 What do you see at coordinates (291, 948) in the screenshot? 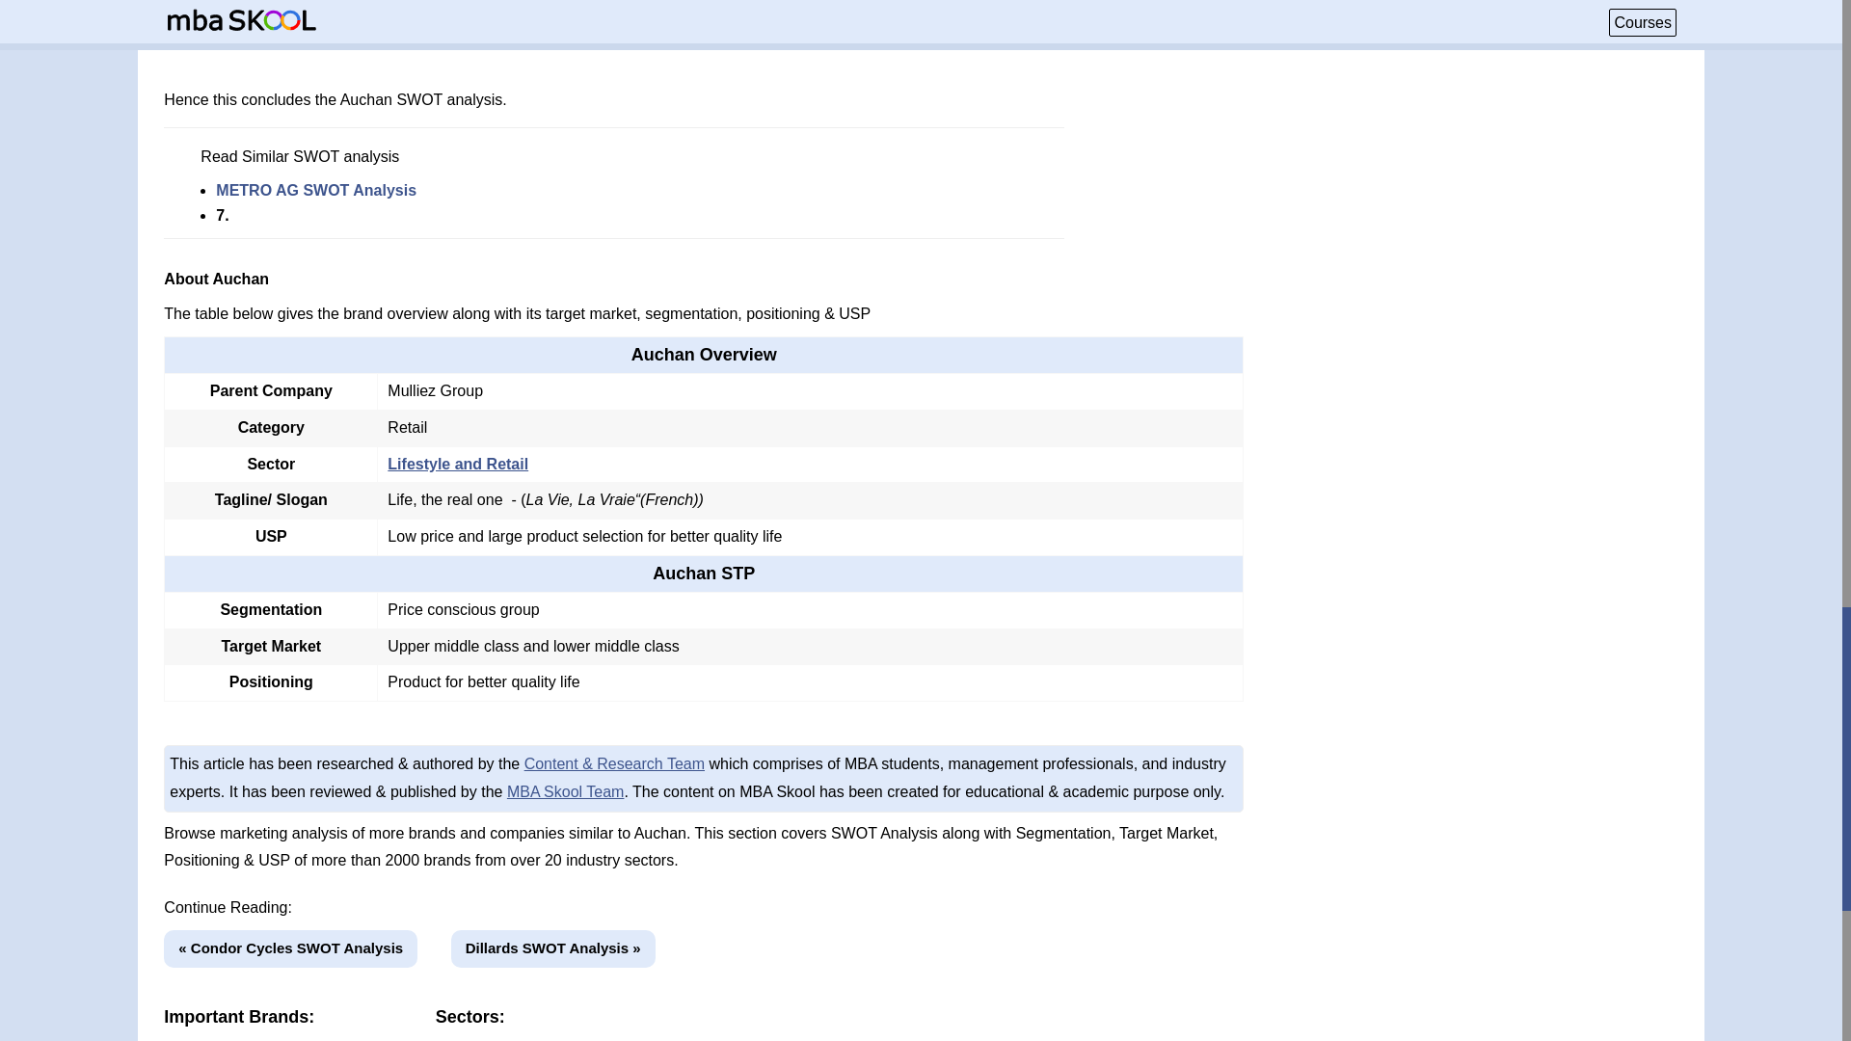
I see `Condor Cycles SWOT Analysis` at bounding box center [291, 948].